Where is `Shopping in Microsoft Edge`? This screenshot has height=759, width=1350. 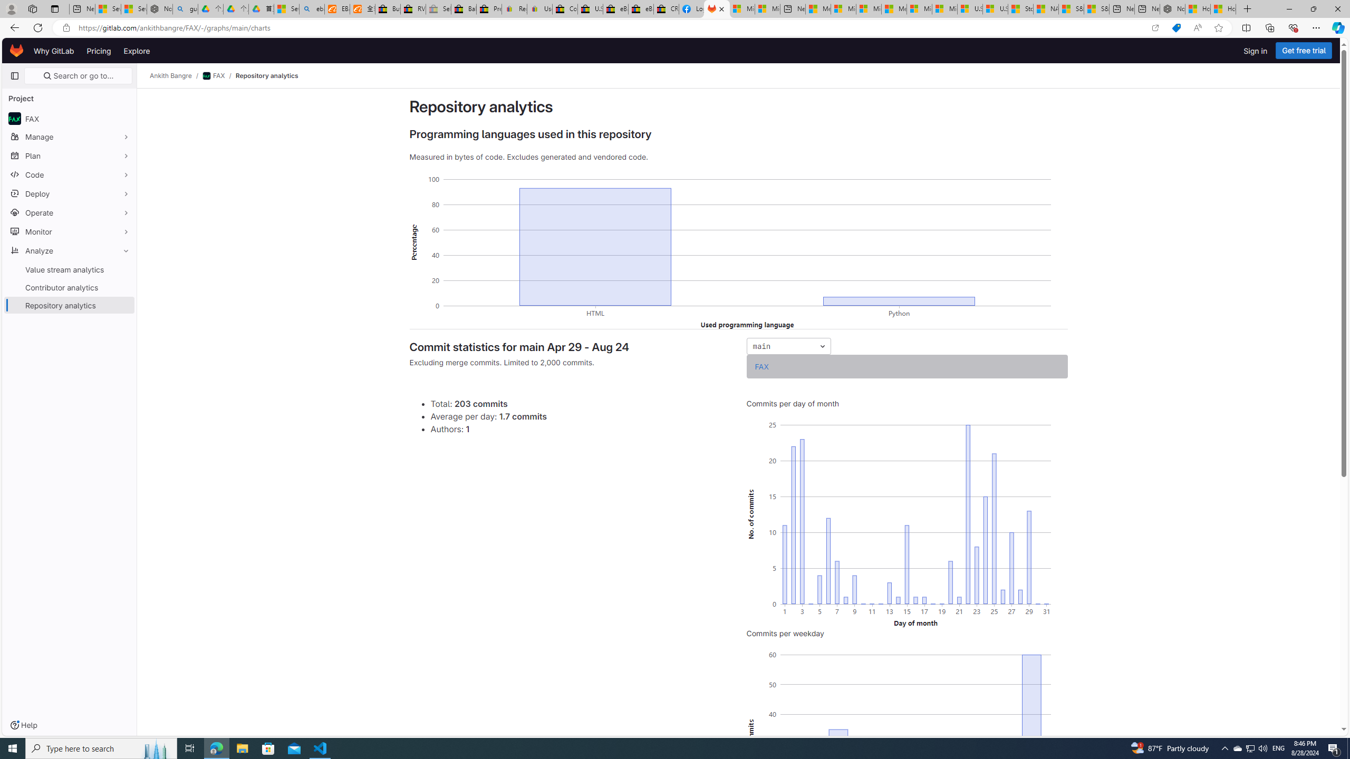 Shopping in Microsoft Edge is located at coordinates (1176, 28).